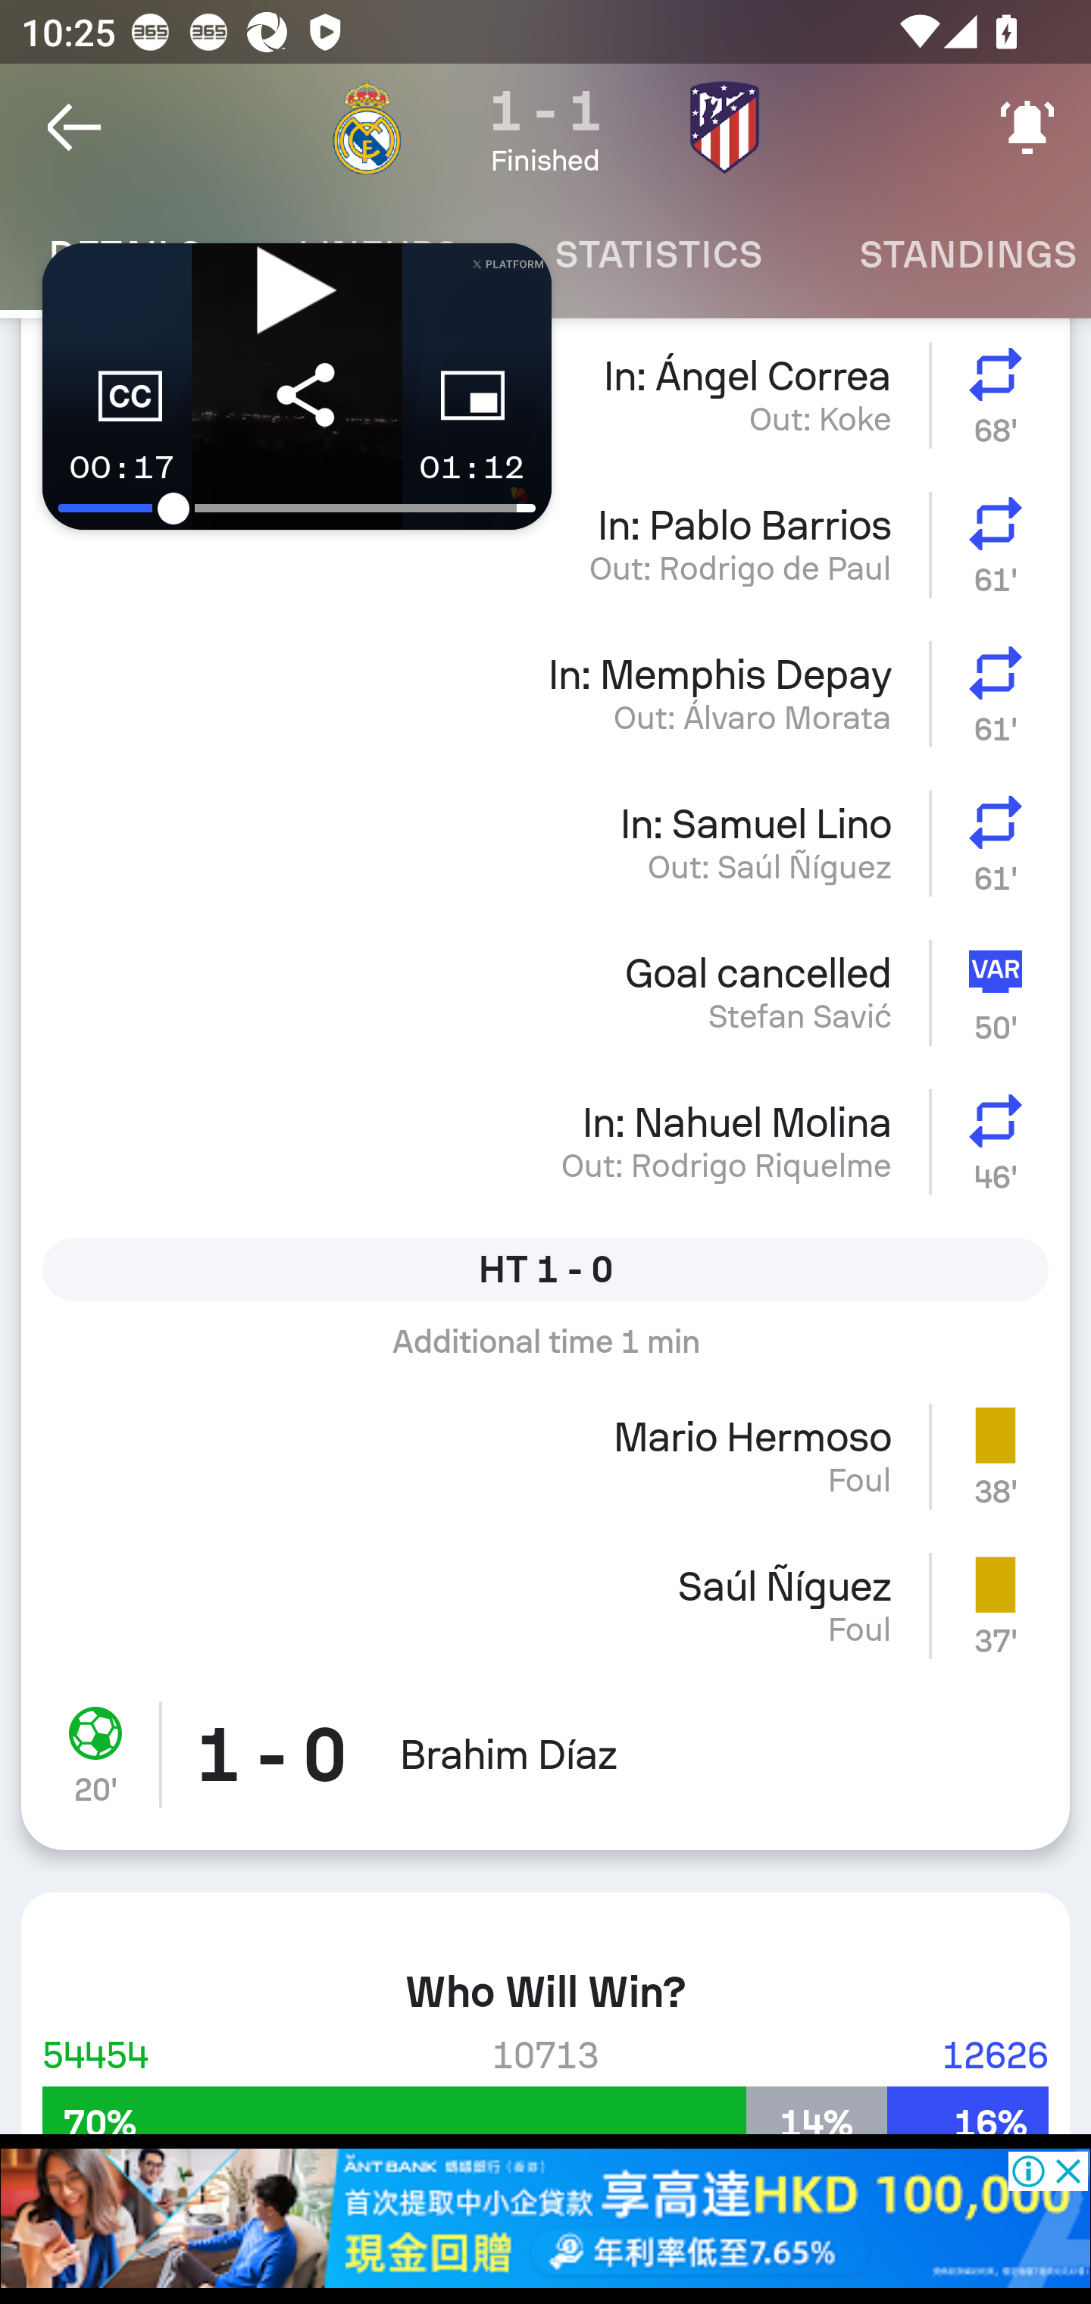  I want to click on HT 1 - 0, so click(545, 1269).